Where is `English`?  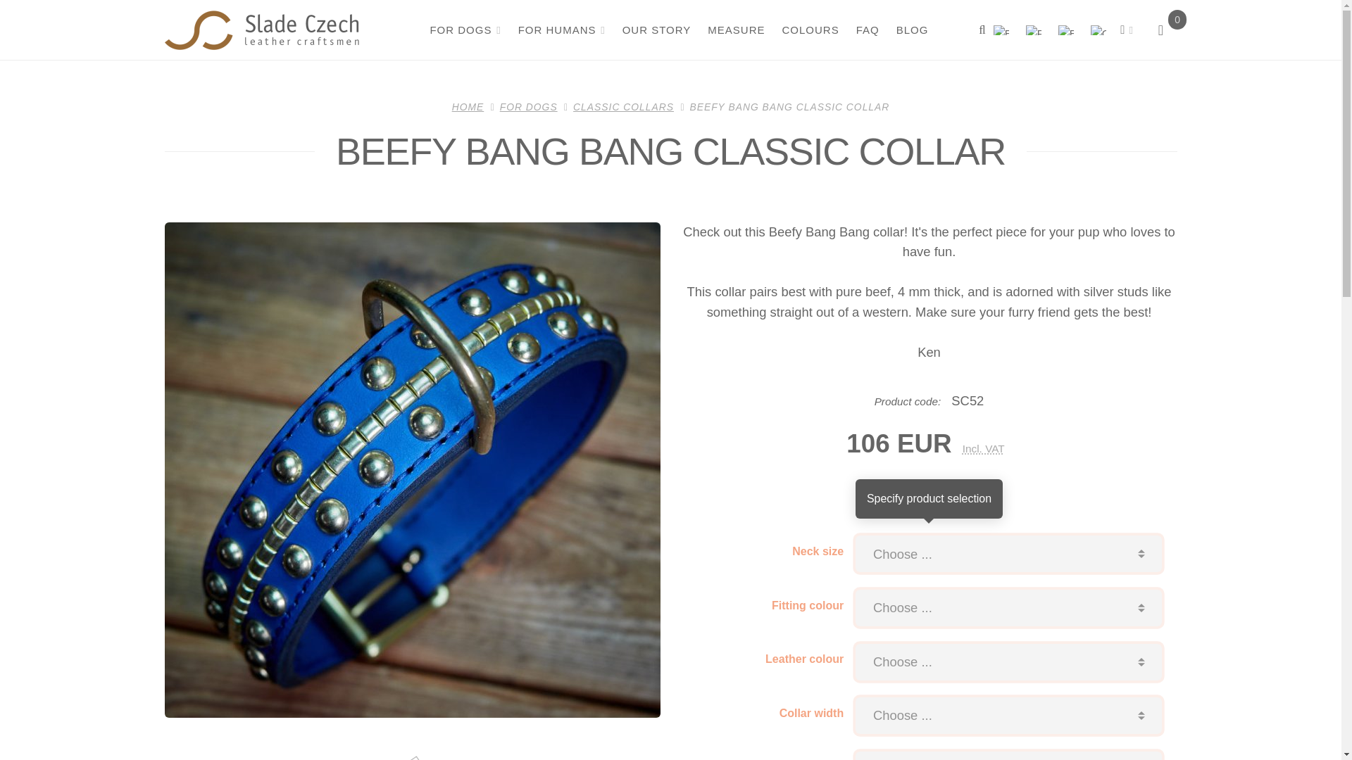 English is located at coordinates (1065, 30).